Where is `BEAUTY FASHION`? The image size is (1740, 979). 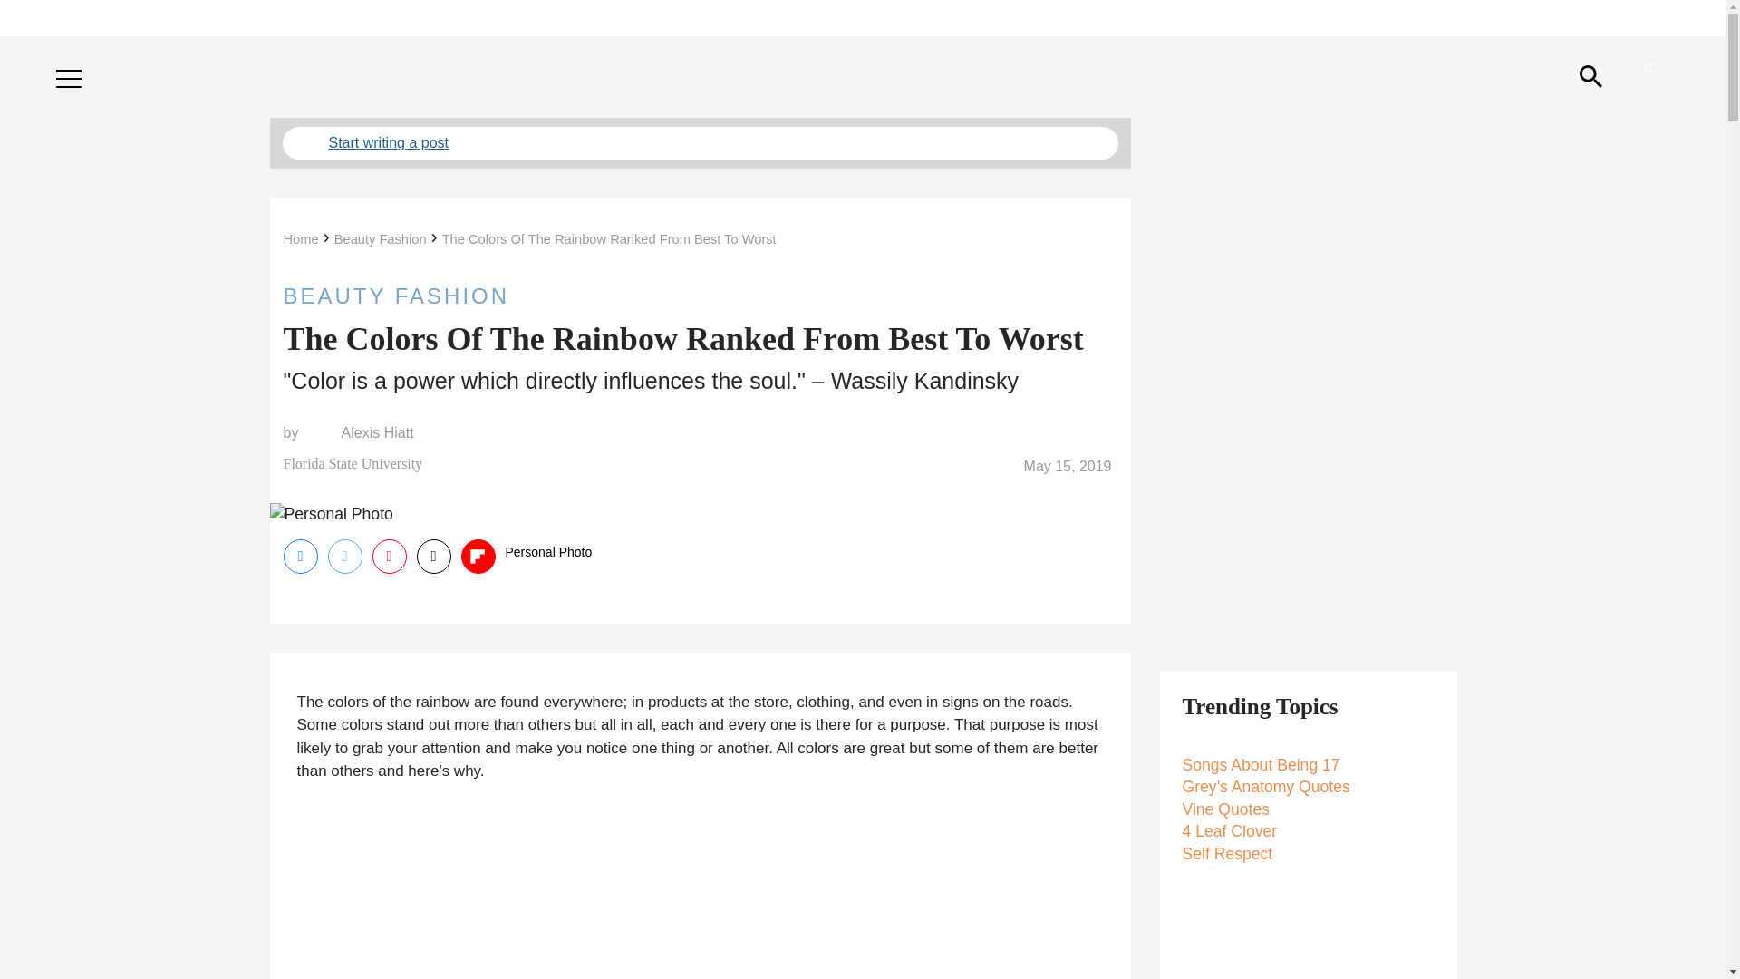 BEAUTY FASHION is located at coordinates (700, 296).